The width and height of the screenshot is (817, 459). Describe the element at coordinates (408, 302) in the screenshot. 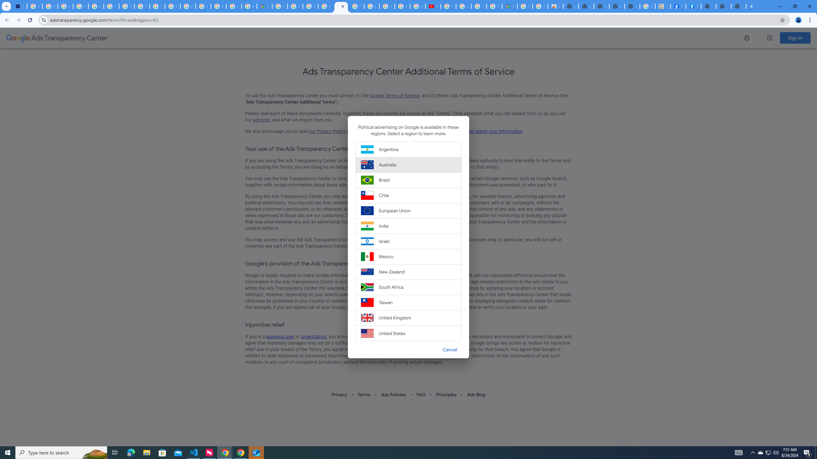

I see `Taiwan` at that location.